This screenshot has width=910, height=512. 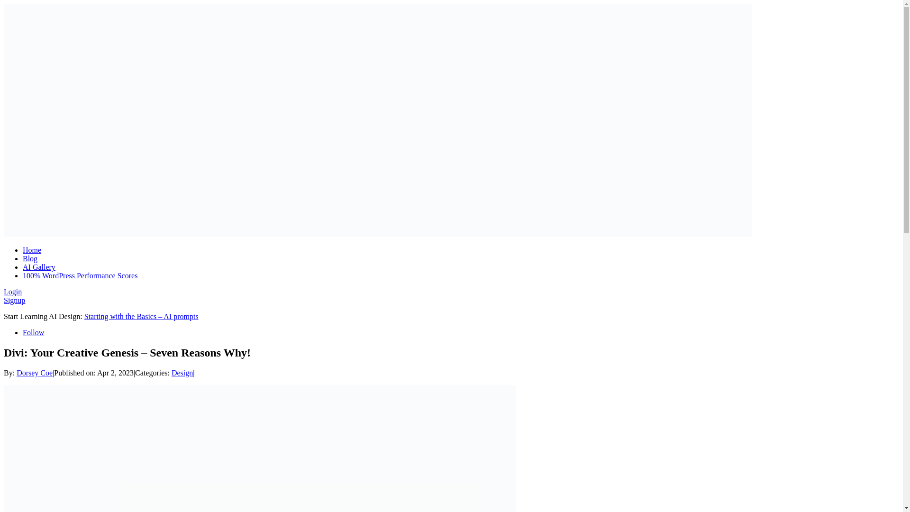 I want to click on Signup, so click(x=14, y=300).